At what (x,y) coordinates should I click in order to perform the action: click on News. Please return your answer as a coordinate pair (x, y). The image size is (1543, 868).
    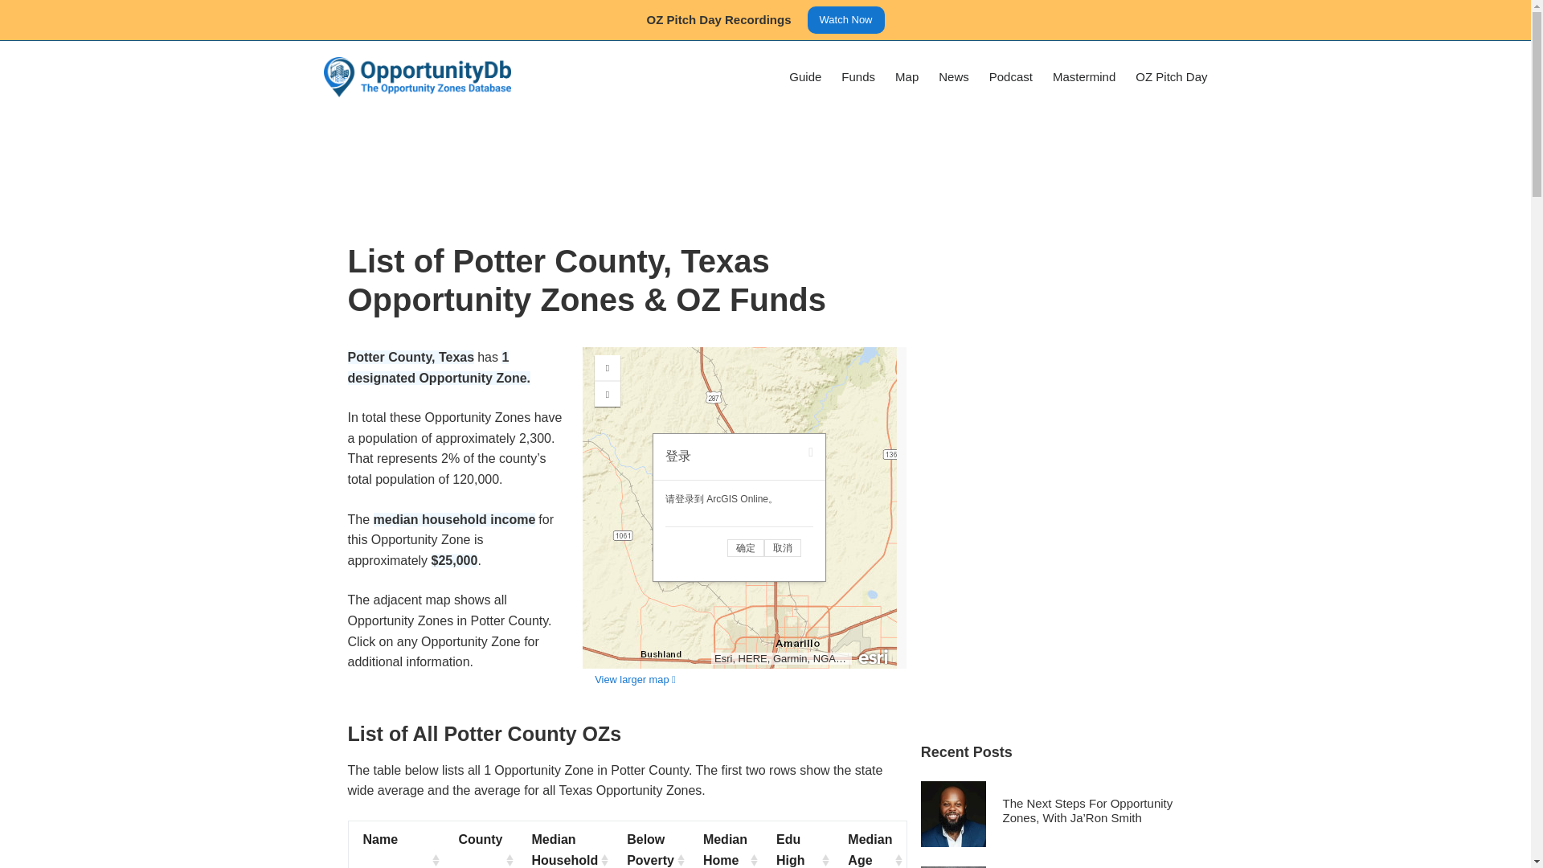
    Looking at the image, I should click on (954, 77).